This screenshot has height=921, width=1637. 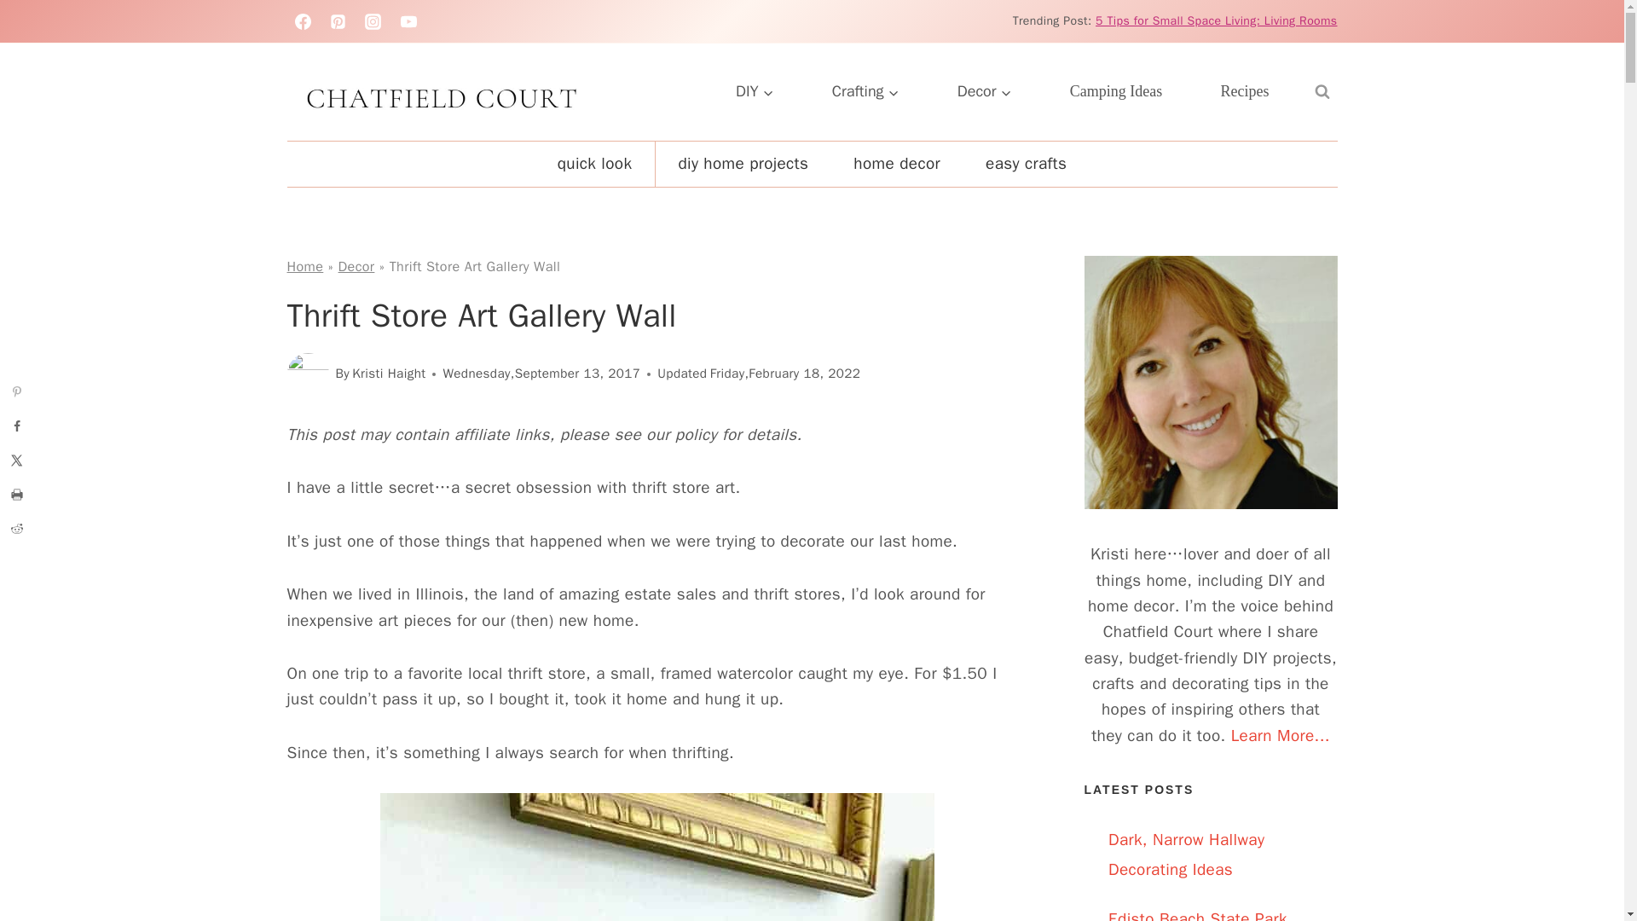 What do you see at coordinates (865, 91) in the screenshot?
I see `Crafting` at bounding box center [865, 91].